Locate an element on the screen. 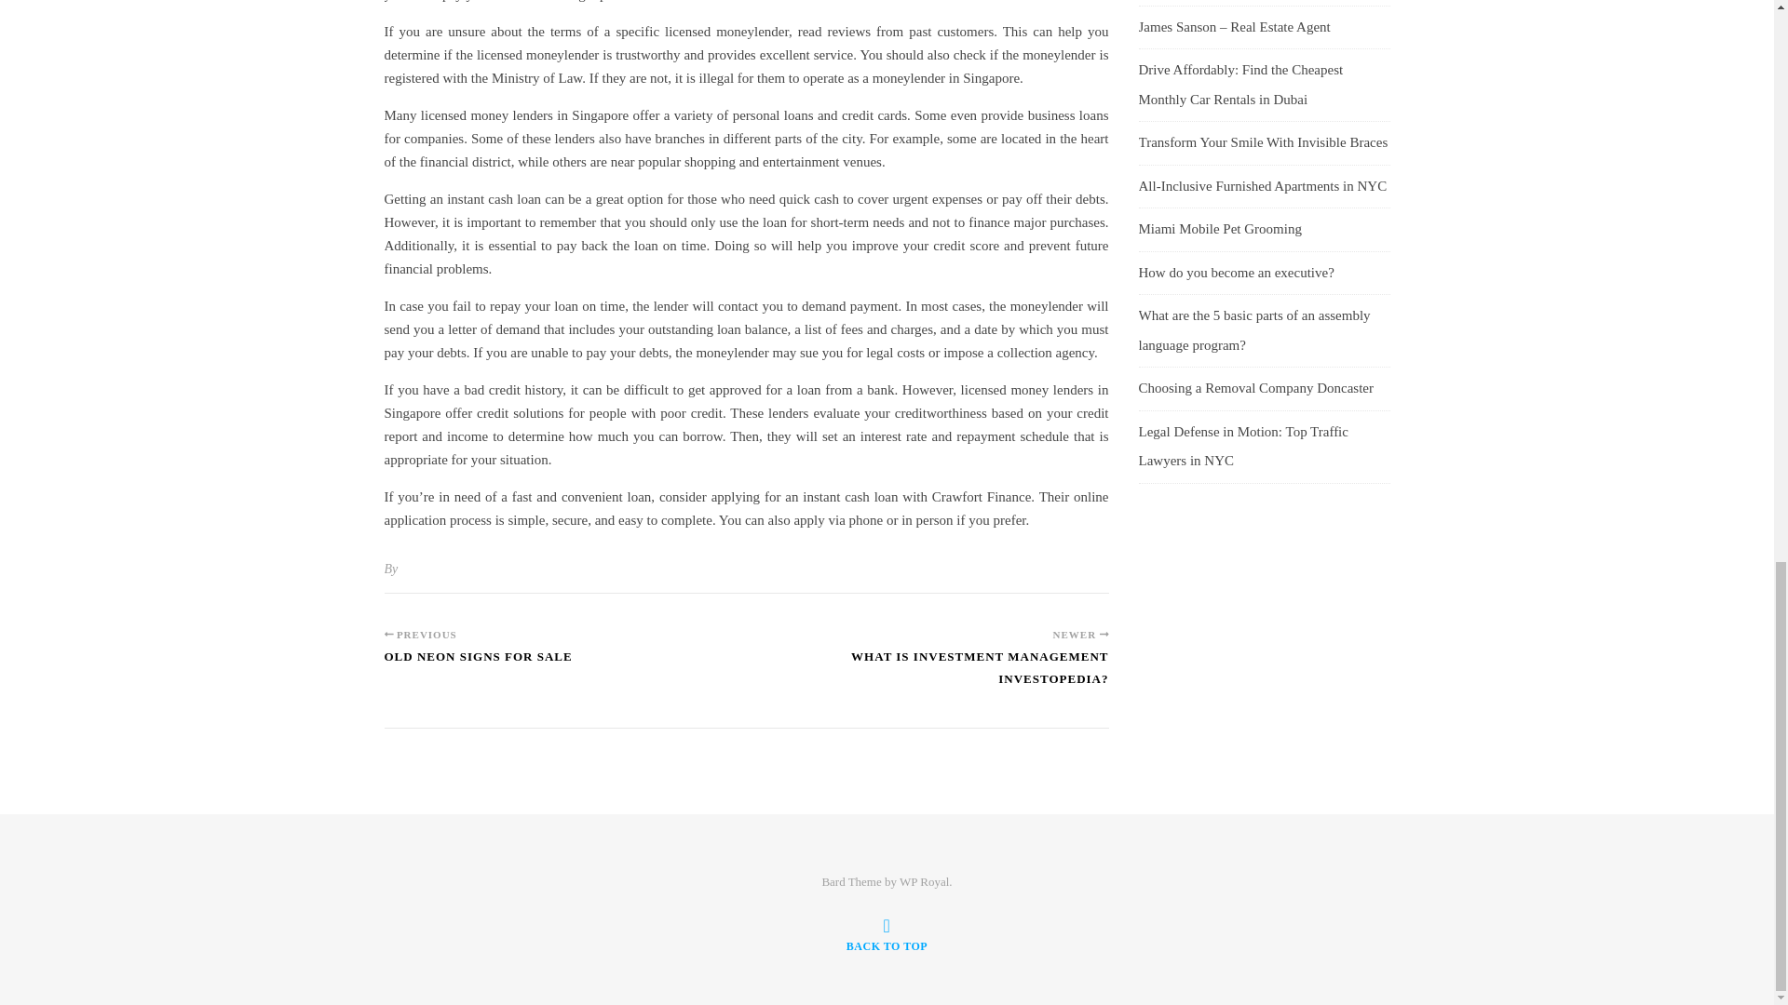 This screenshot has height=1005, width=1788. Transform Your Smile With Invisible Braces is located at coordinates (1262, 141).